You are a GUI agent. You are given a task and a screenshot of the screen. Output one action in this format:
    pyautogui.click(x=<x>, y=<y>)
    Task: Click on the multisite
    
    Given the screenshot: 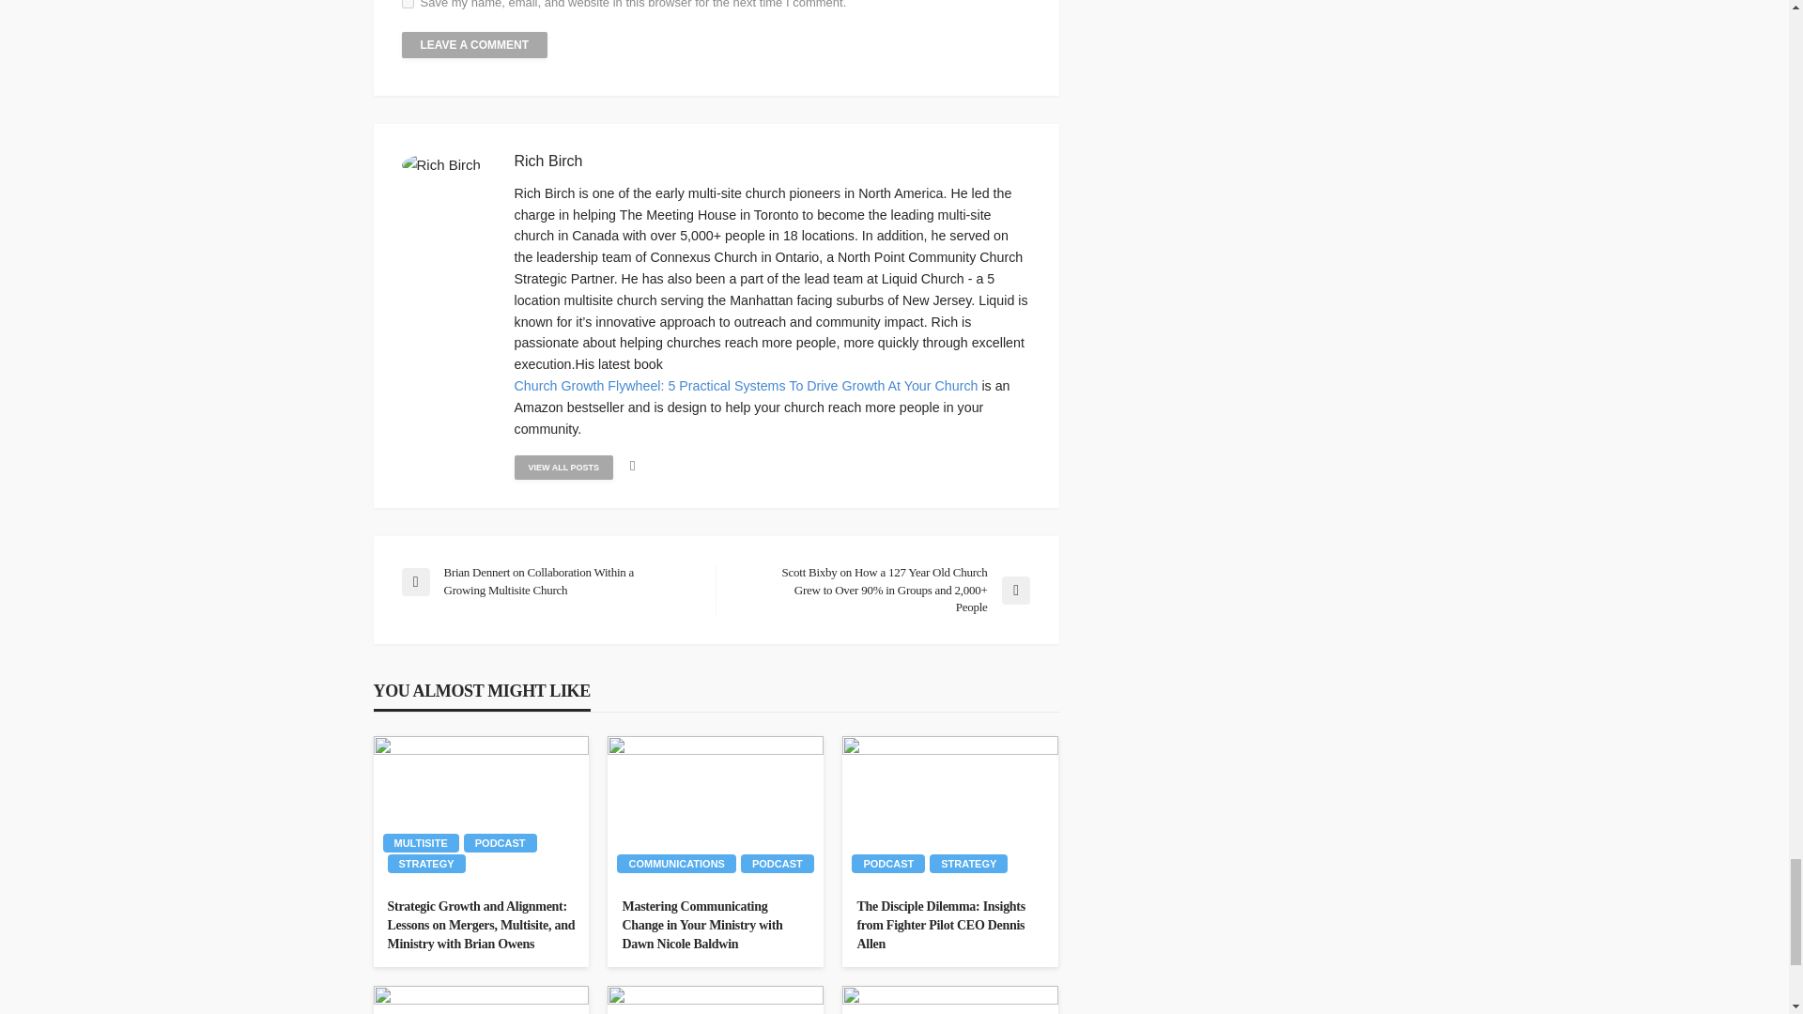 What is the action you would take?
    pyautogui.click(x=421, y=843)
    